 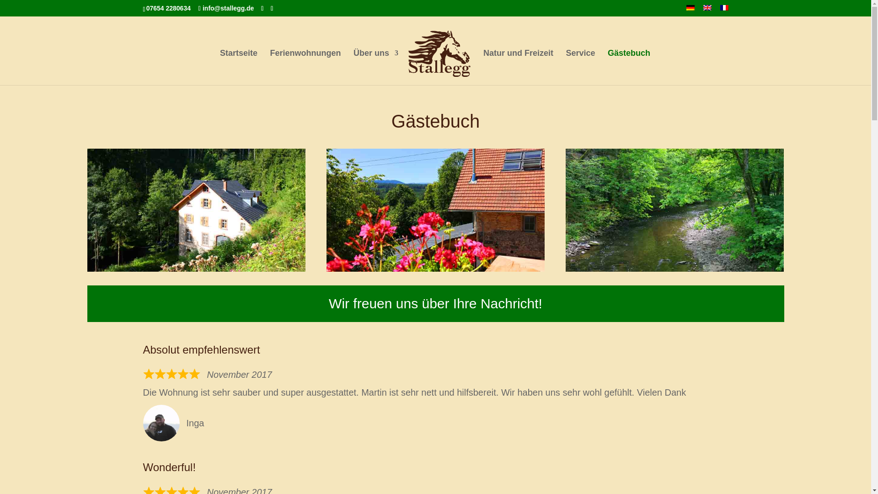 What do you see at coordinates (675, 210) in the screenshot?
I see `Wutach-Fruehling-stallegg2` at bounding box center [675, 210].